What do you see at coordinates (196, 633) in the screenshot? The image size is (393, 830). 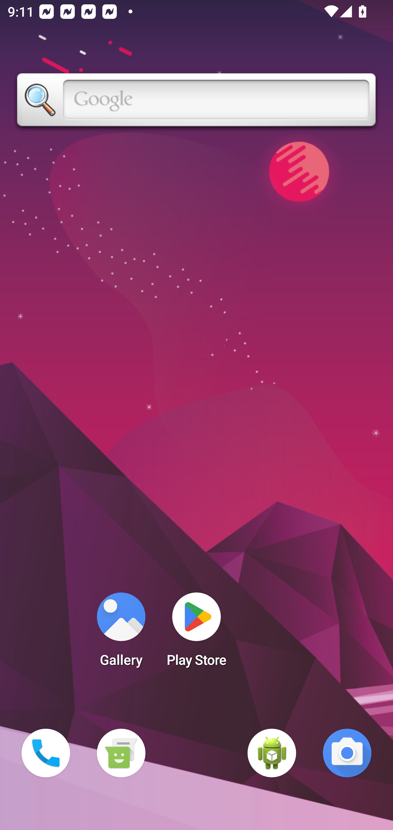 I see `Play Store` at bounding box center [196, 633].